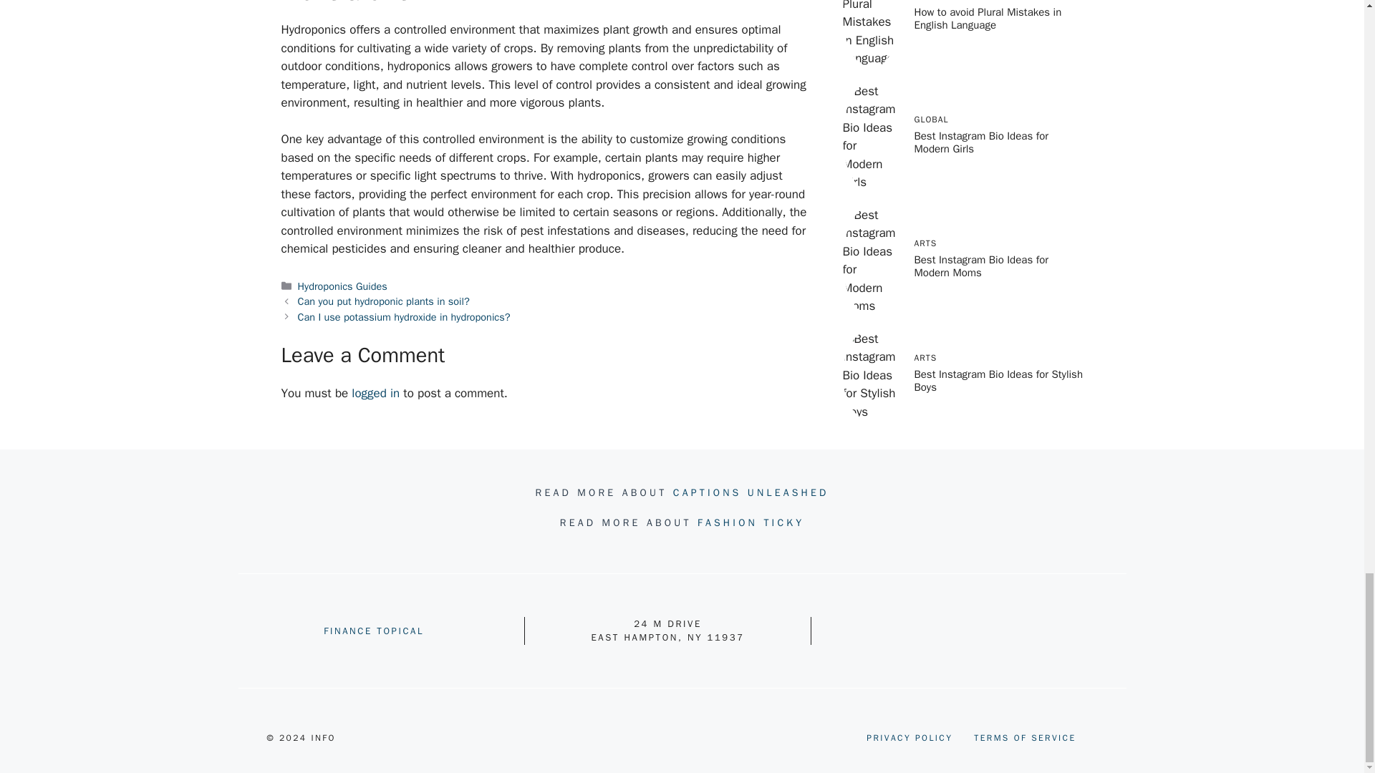  Describe the element at coordinates (342, 286) in the screenshot. I see `Hydroponics Guides` at that location.